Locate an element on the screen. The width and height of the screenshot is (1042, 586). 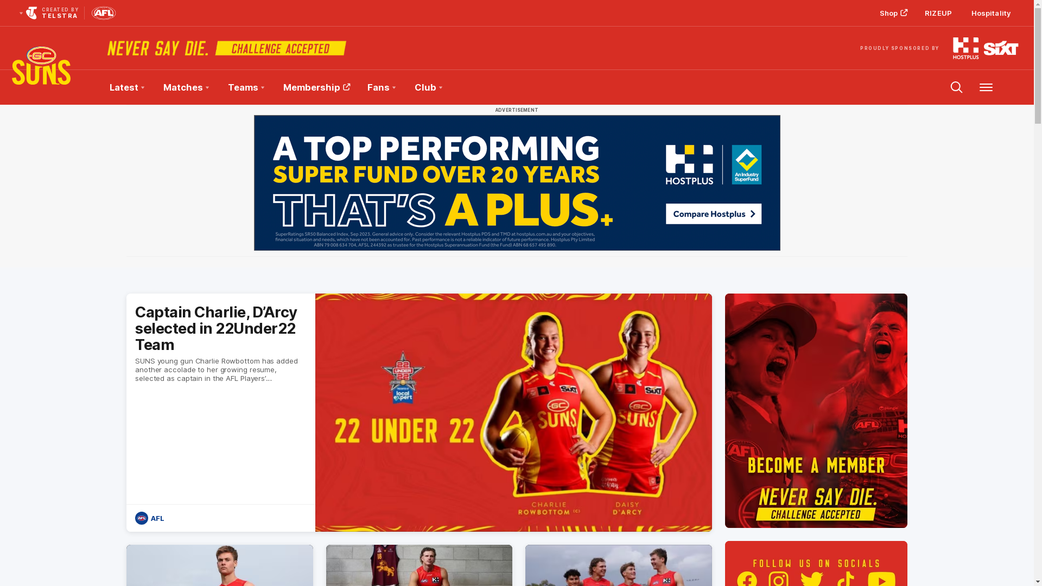
AFL is located at coordinates (151, 518).